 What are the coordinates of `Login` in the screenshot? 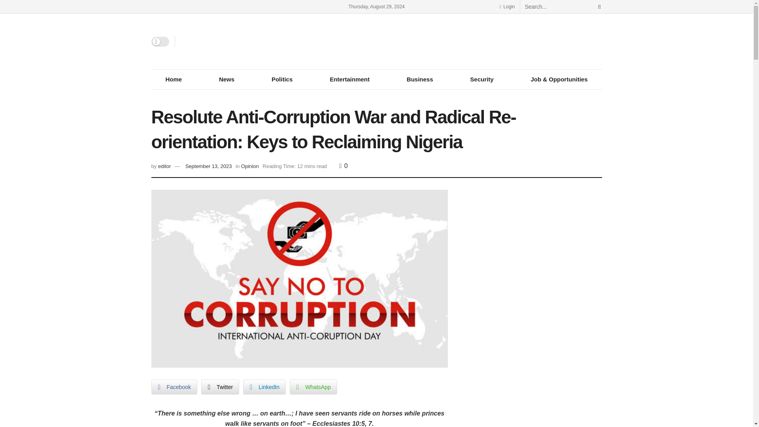 It's located at (507, 6).